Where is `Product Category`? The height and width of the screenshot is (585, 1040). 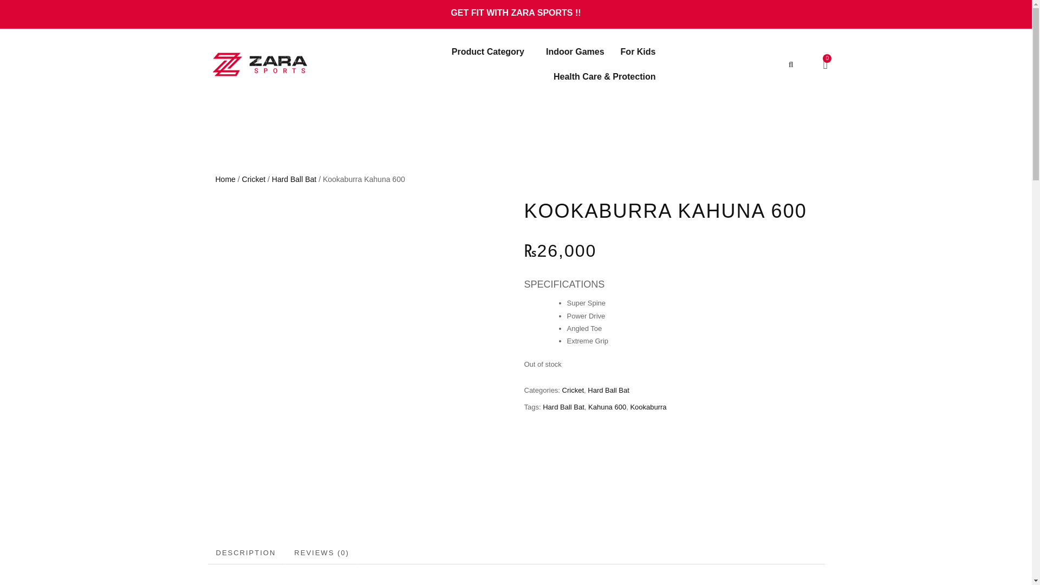 Product Category is located at coordinates (491, 52).